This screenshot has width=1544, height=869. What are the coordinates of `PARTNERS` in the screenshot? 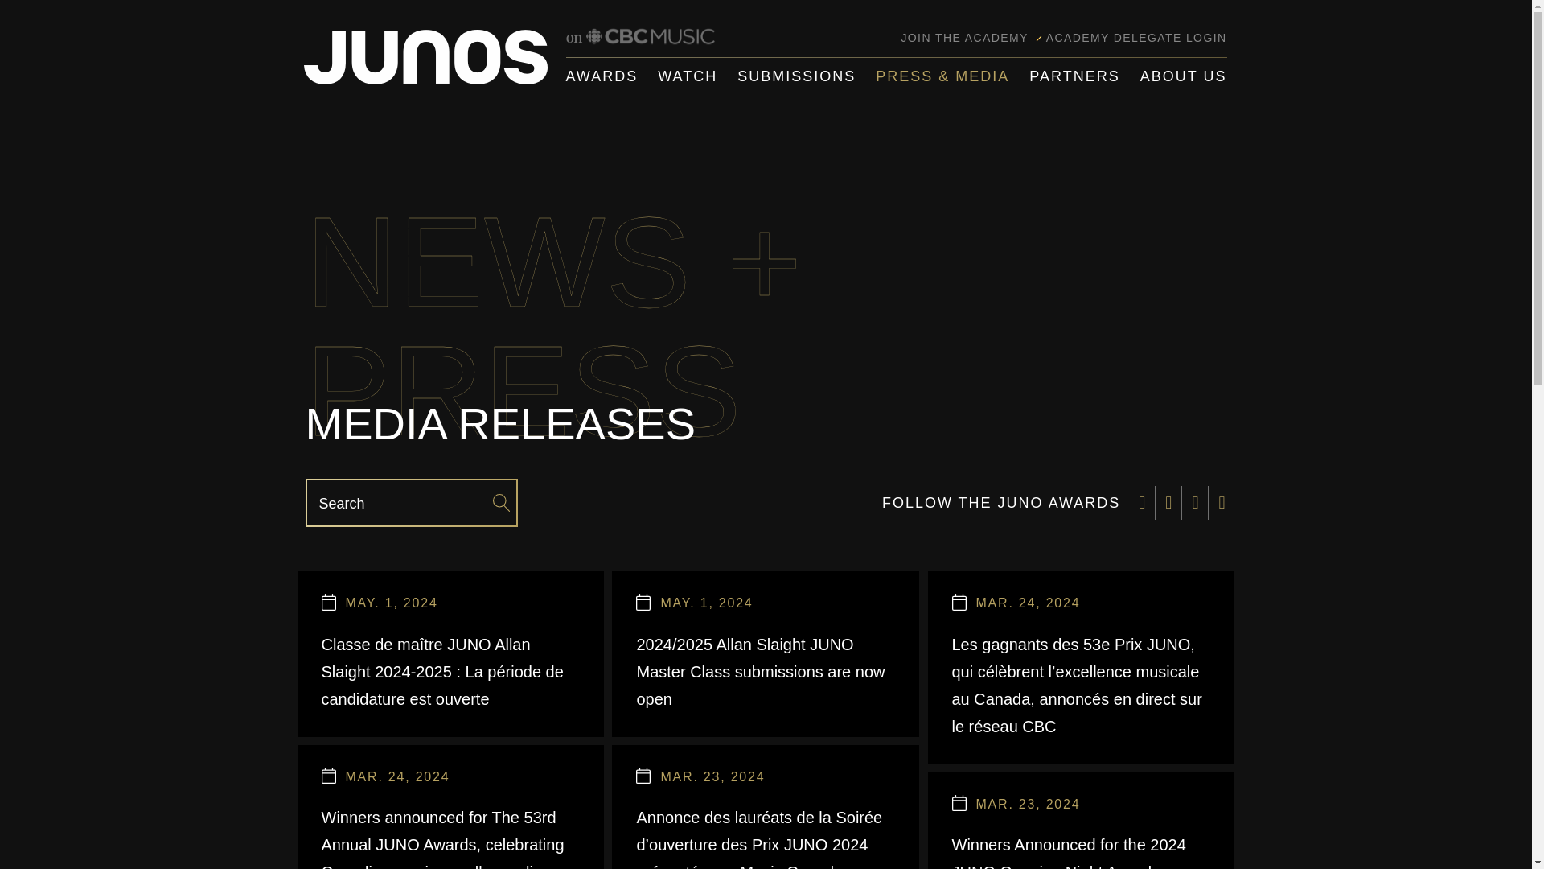 It's located at (1074, 76).